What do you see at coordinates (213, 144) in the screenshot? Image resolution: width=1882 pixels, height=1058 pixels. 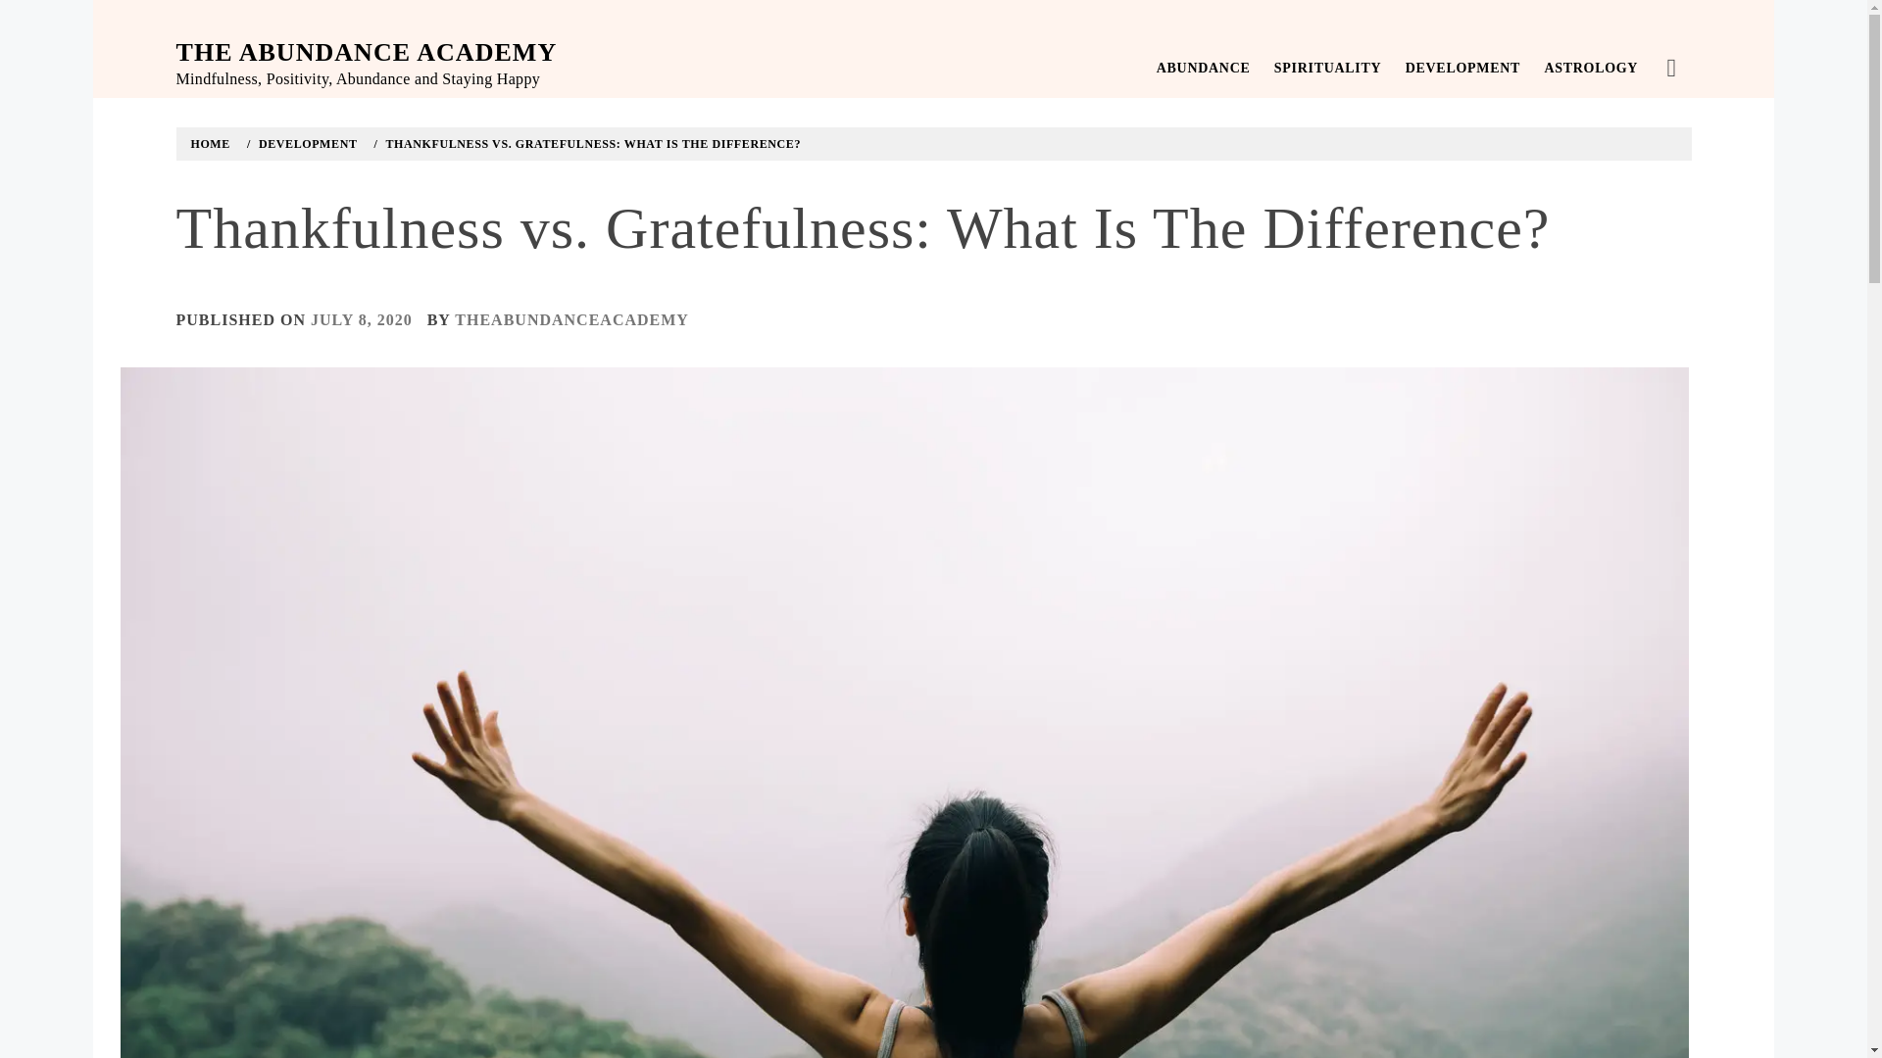 I see `HOME` at bounding box center [213, 144].